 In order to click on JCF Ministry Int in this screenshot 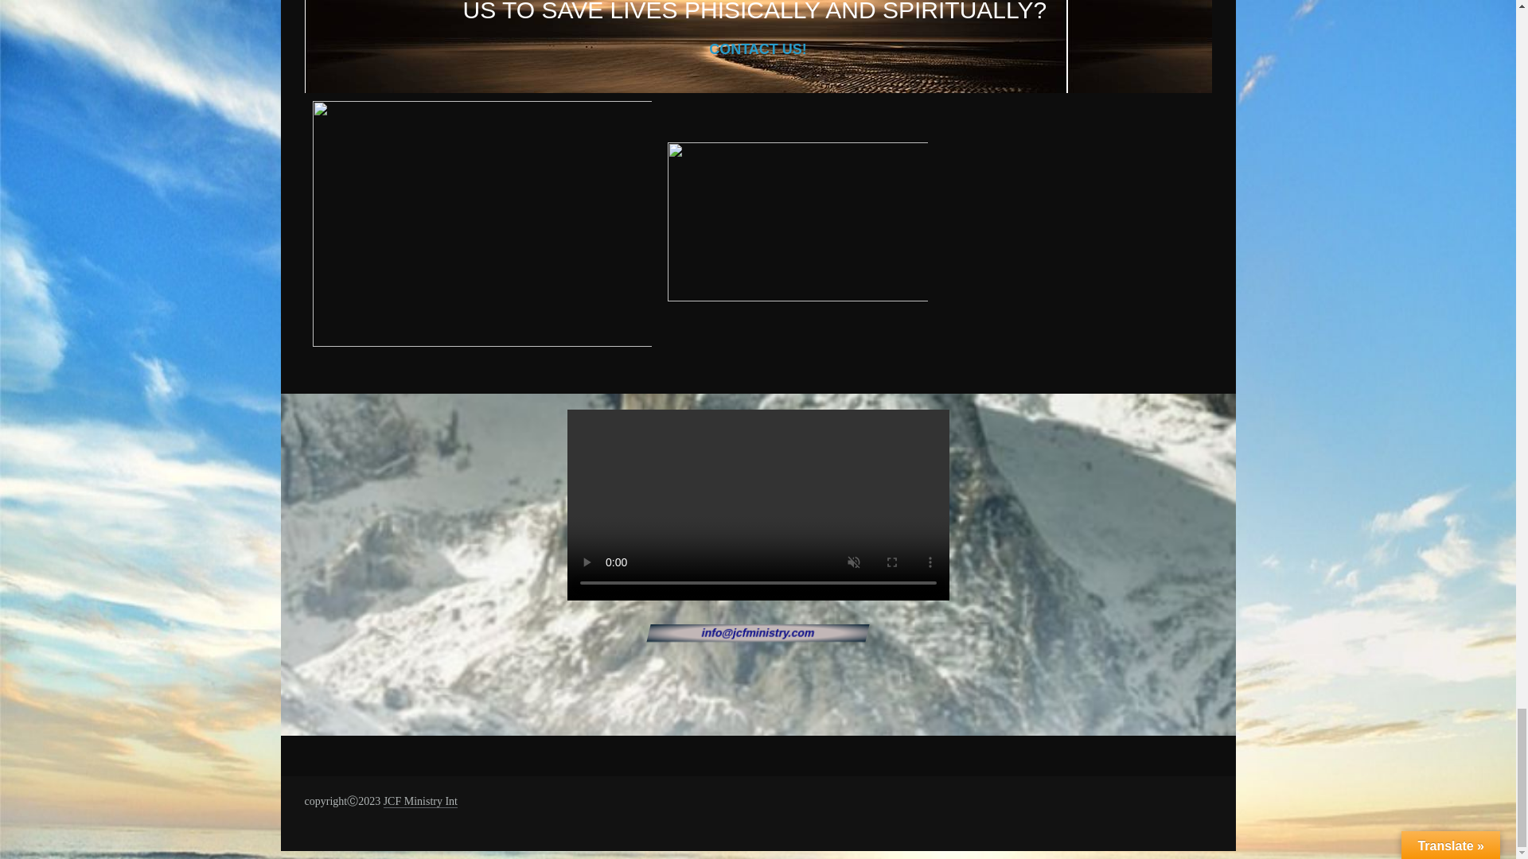, I will do `click(420, 802)`.